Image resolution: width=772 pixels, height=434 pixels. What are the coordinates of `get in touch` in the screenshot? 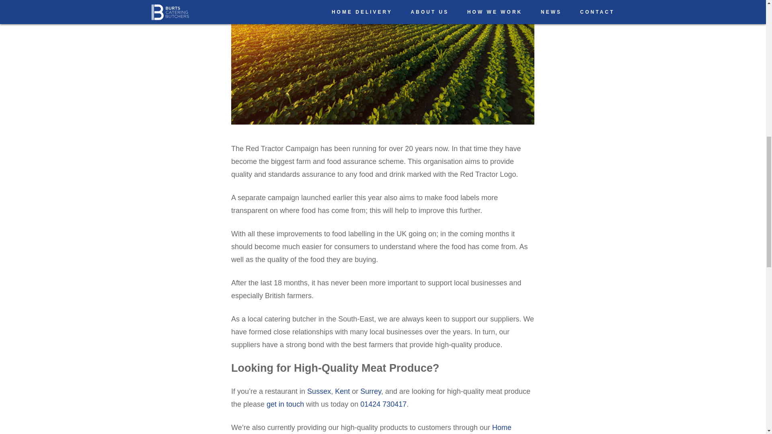 It's located at (285, 404).